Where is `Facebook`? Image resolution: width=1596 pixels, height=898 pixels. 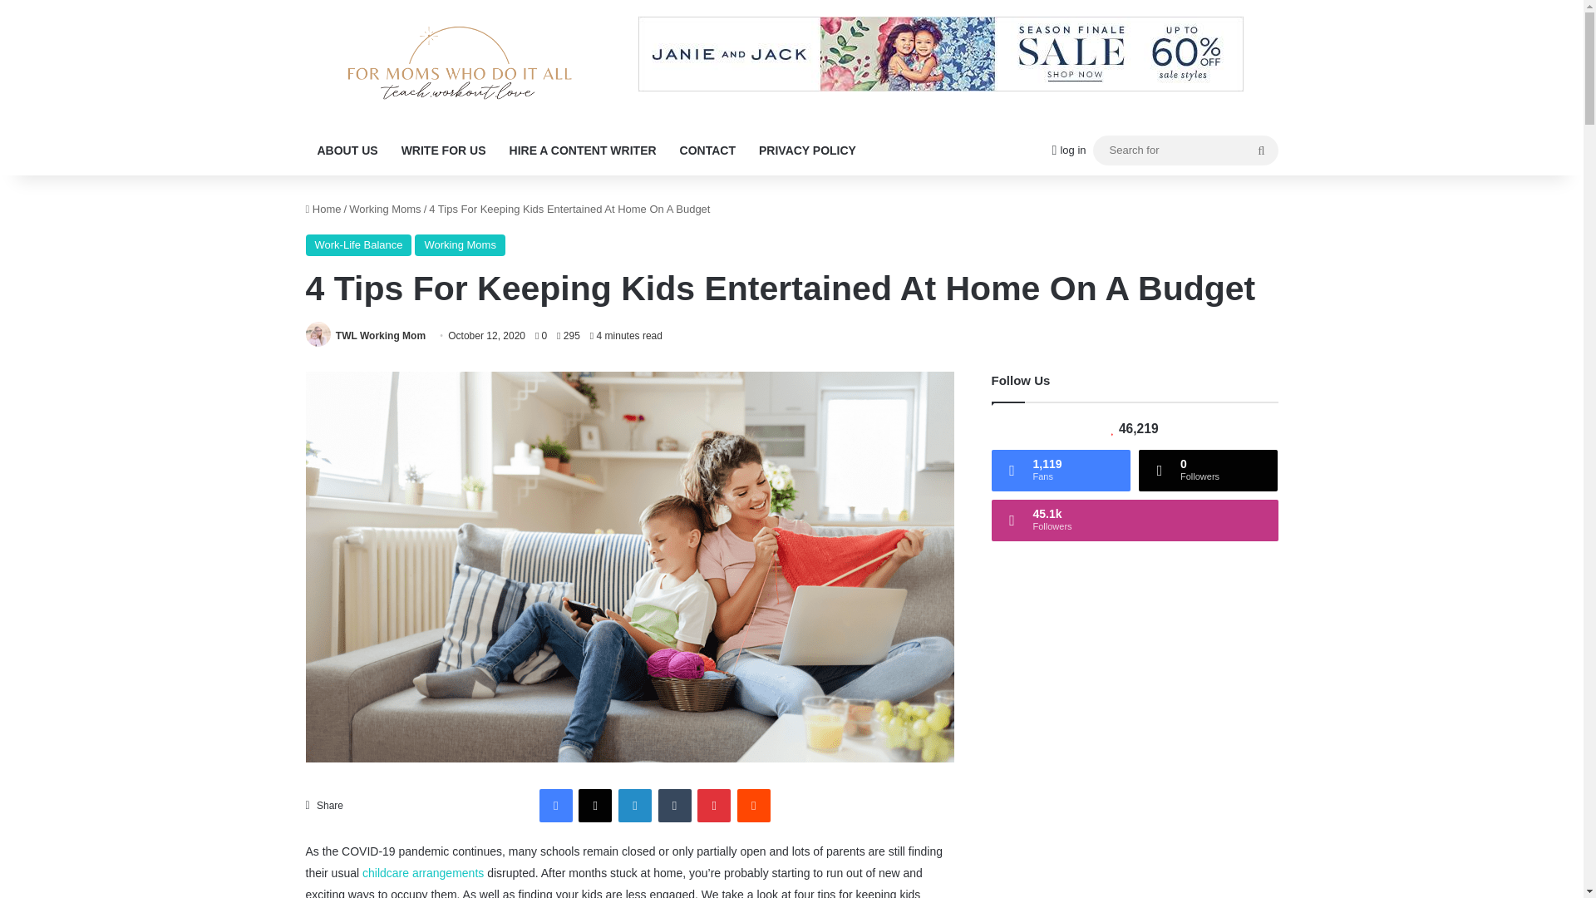
Facebook is located at coordinates (555, 806).